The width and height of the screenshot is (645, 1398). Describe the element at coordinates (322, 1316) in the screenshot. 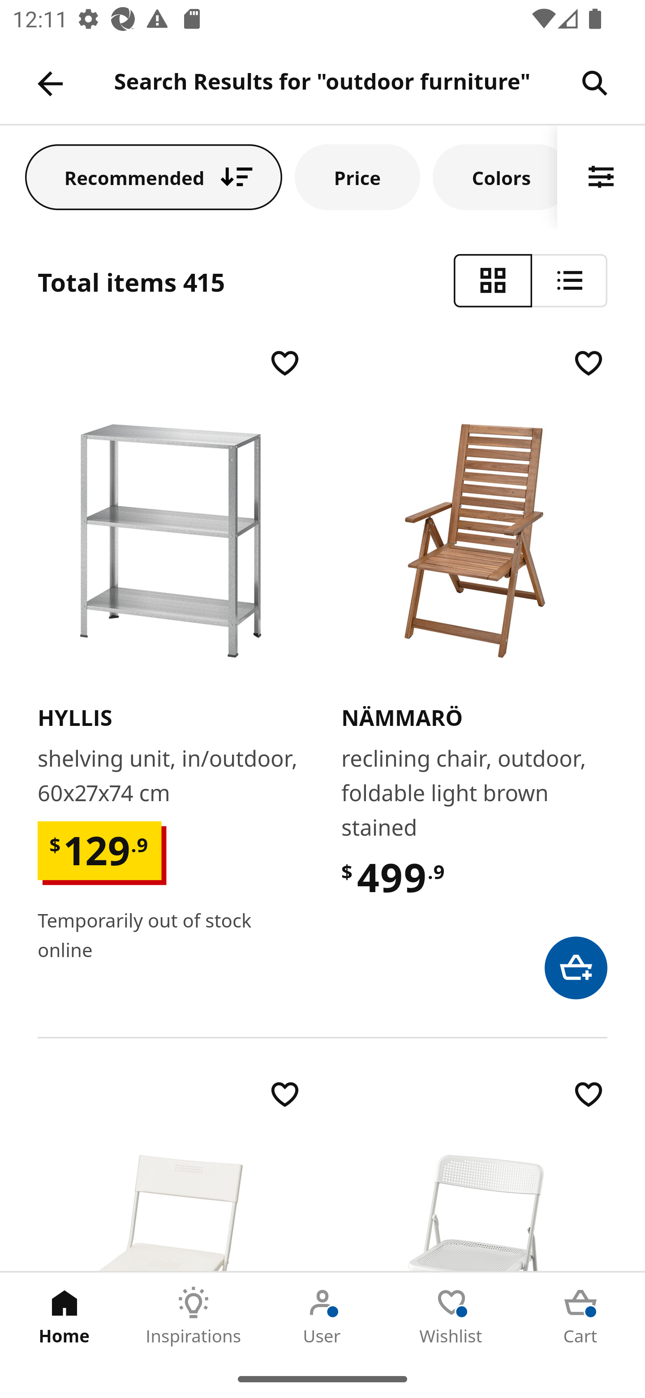

I see `User
Tab 3 of 5` at that location.